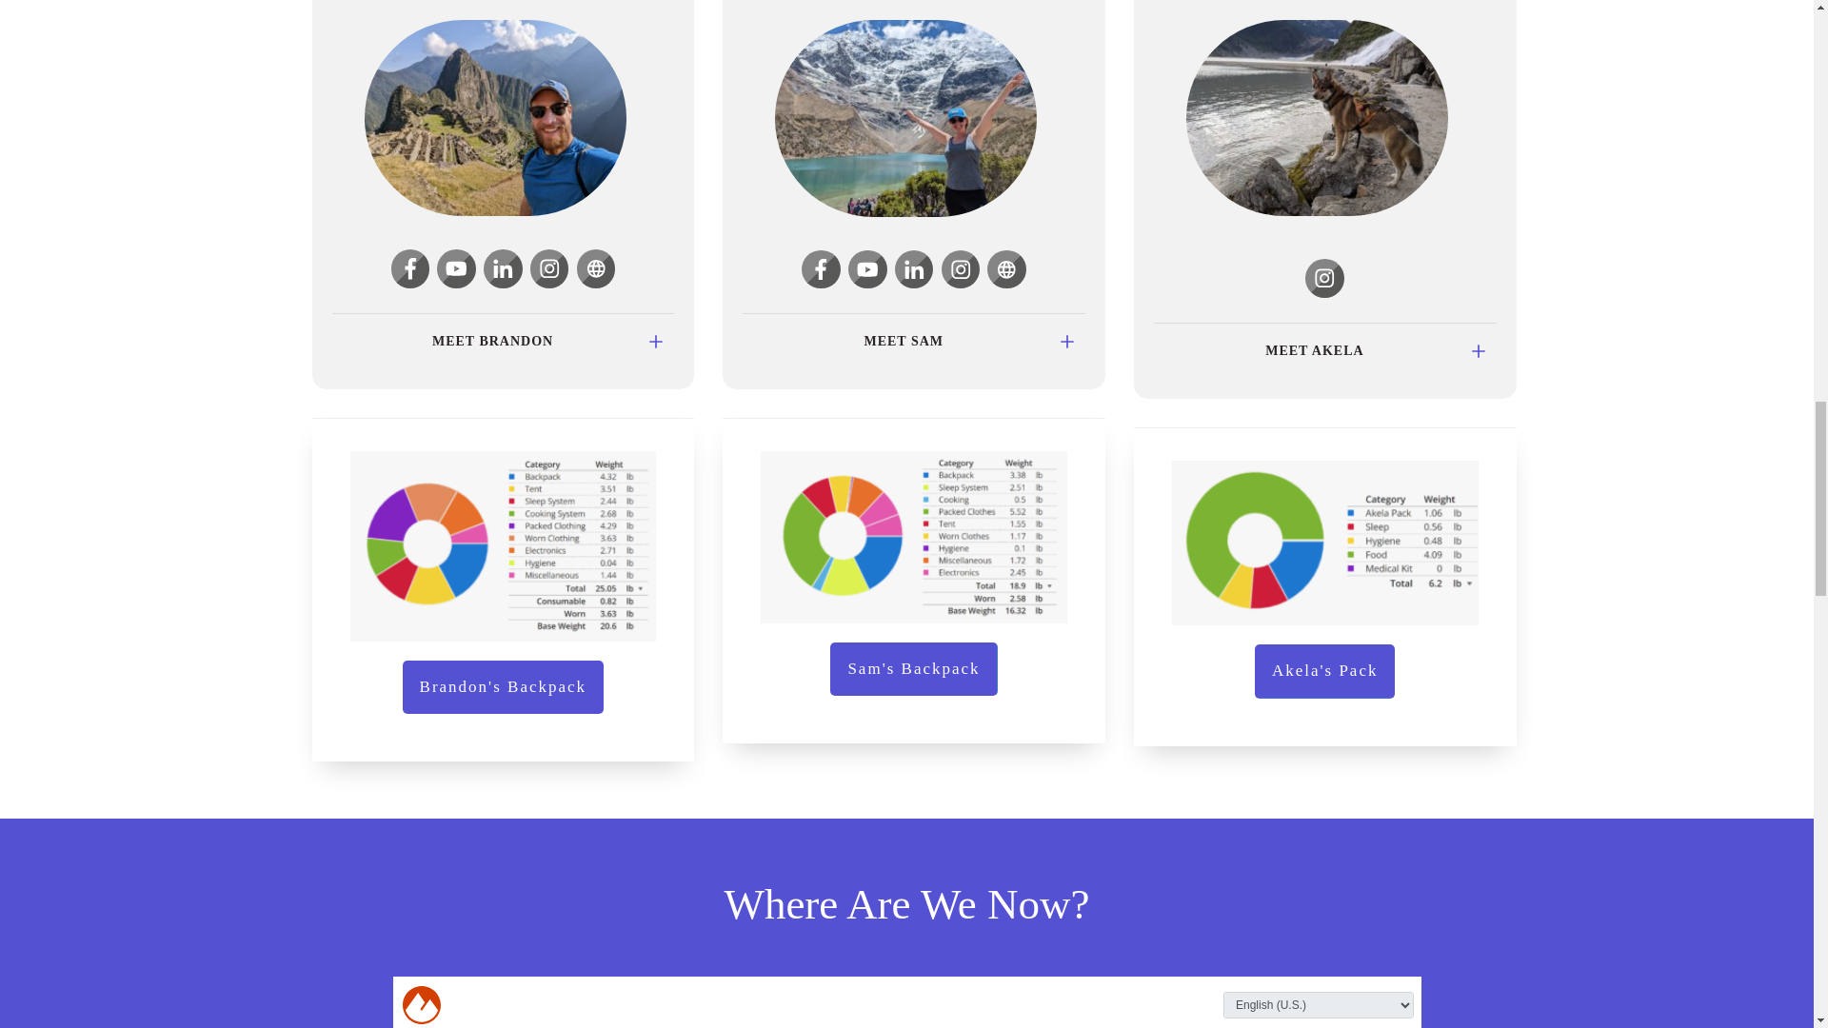  Describe the element at coordinates (912, 669) in the screenshot. I see `Sam's Backpack` at that location.